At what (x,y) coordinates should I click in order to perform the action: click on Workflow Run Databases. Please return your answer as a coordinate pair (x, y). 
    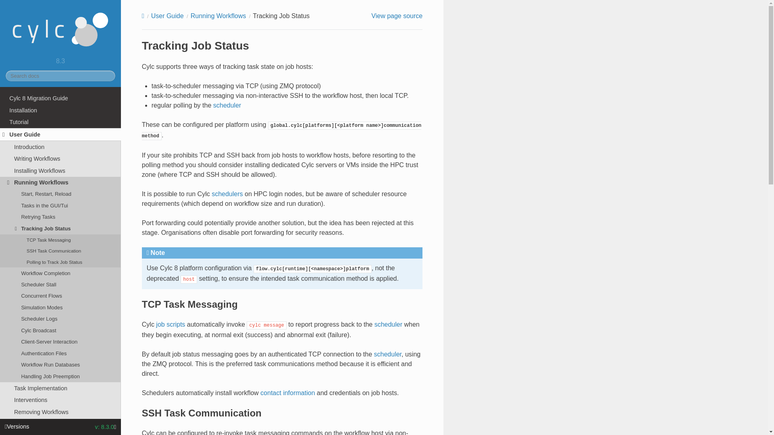
    Looking at the image, I should click on (60, 365).